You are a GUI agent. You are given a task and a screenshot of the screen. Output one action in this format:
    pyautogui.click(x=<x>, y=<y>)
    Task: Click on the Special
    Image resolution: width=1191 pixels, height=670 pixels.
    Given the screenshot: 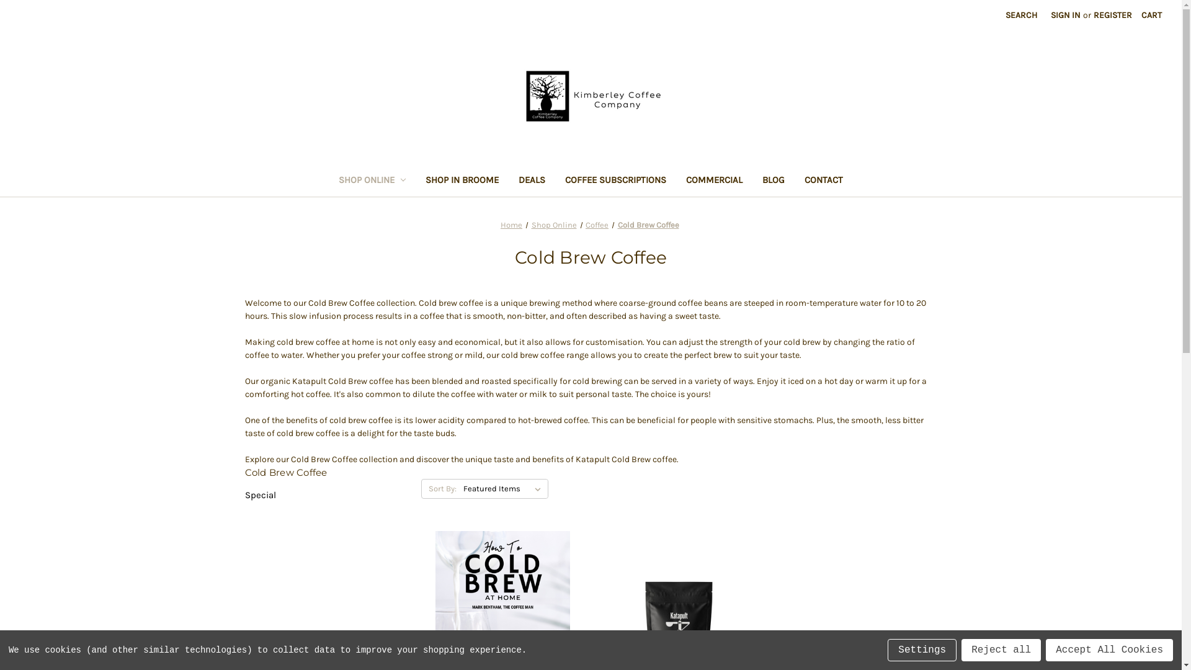 What is the action you would take?
    pyautogui.click(x=326, y=495)
    